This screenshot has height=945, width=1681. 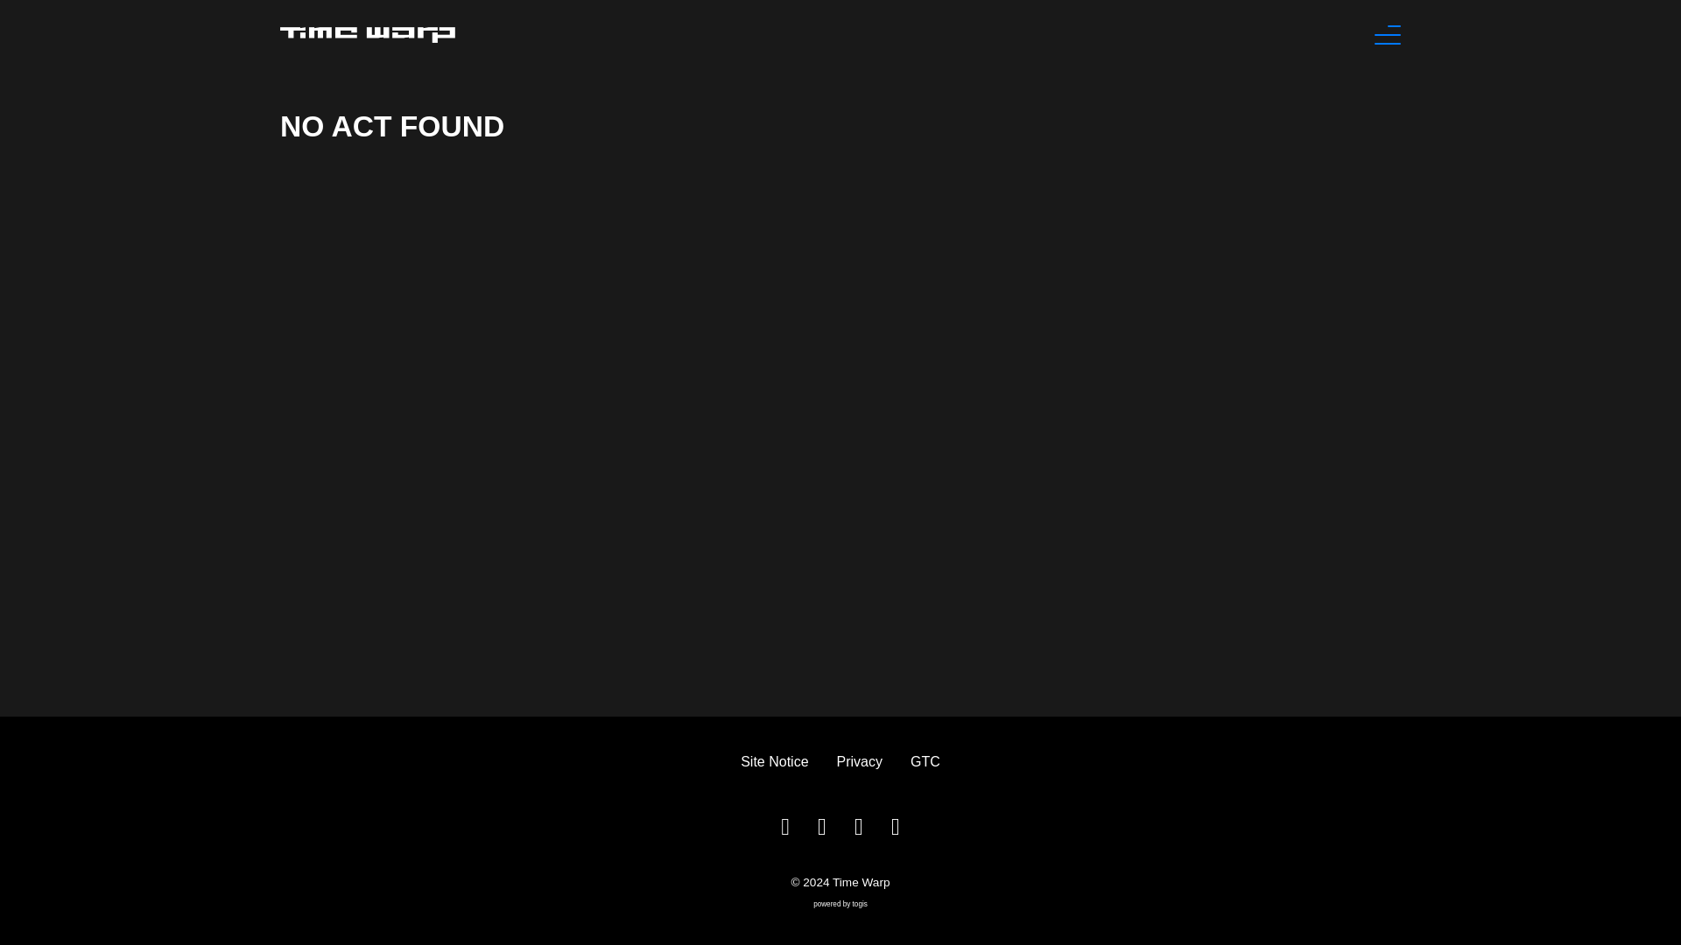 What do you see at coordinates (860, 762) in the screenshot?
I see `Privacy` at bounding box center [860, 762].